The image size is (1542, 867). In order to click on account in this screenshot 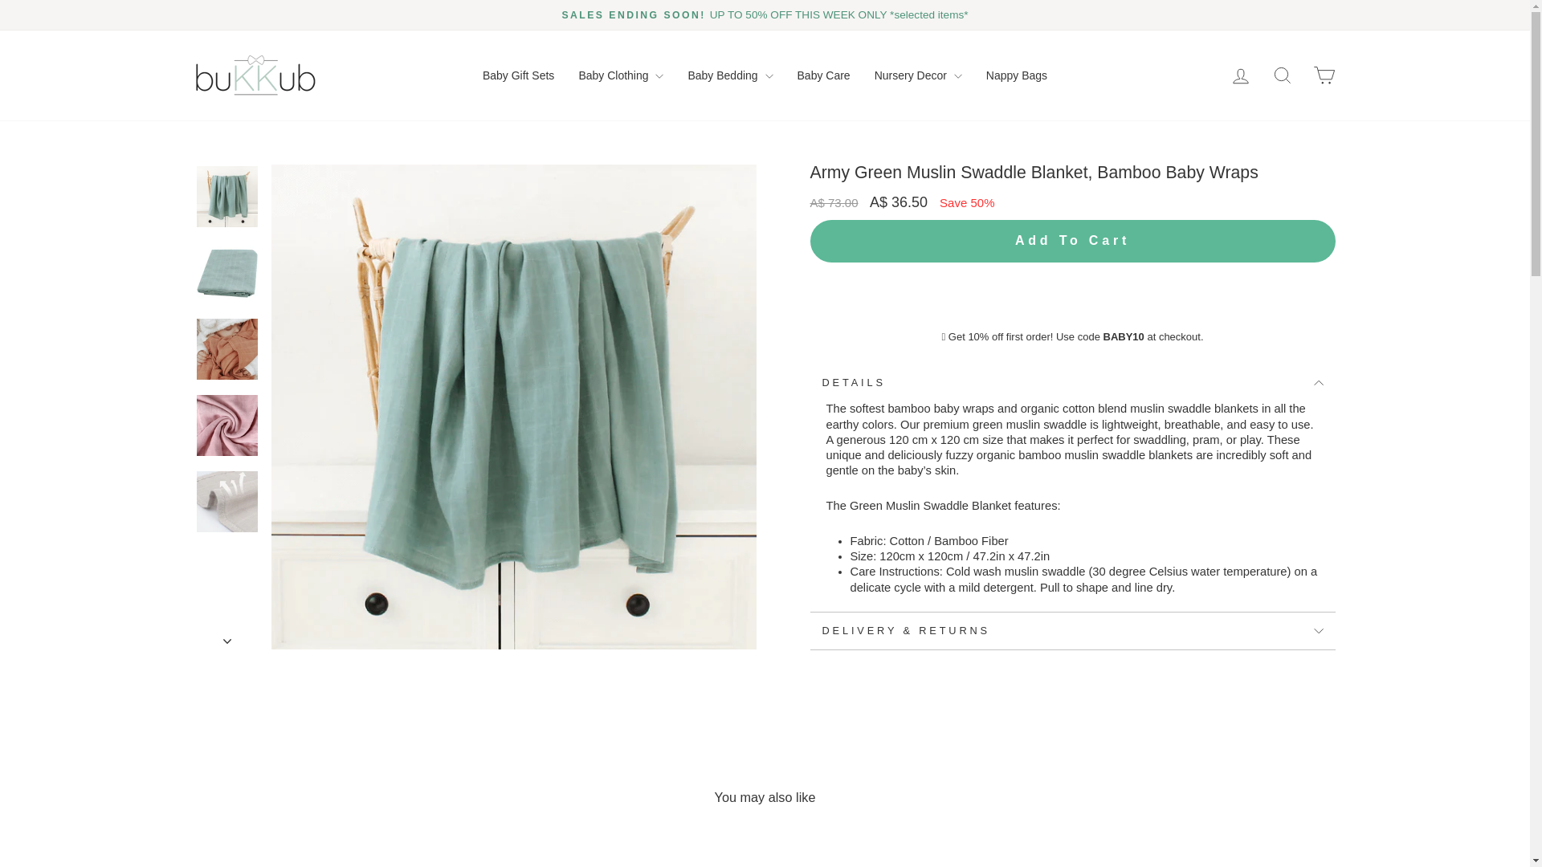, I will do `click(1240, 76)`.